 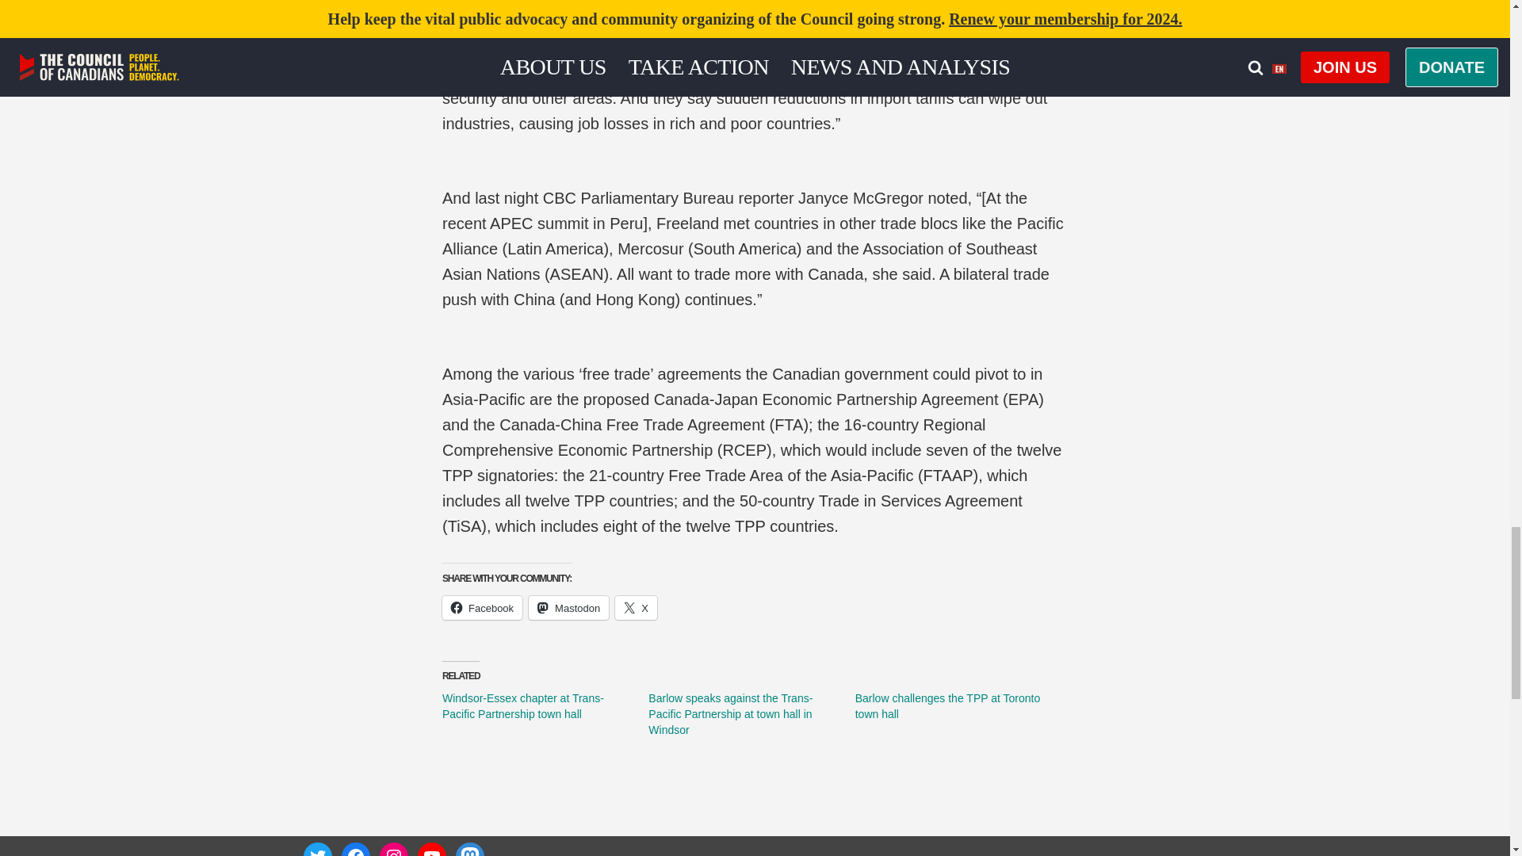 I want to click on Mastodon, so click(x=568, y=607).